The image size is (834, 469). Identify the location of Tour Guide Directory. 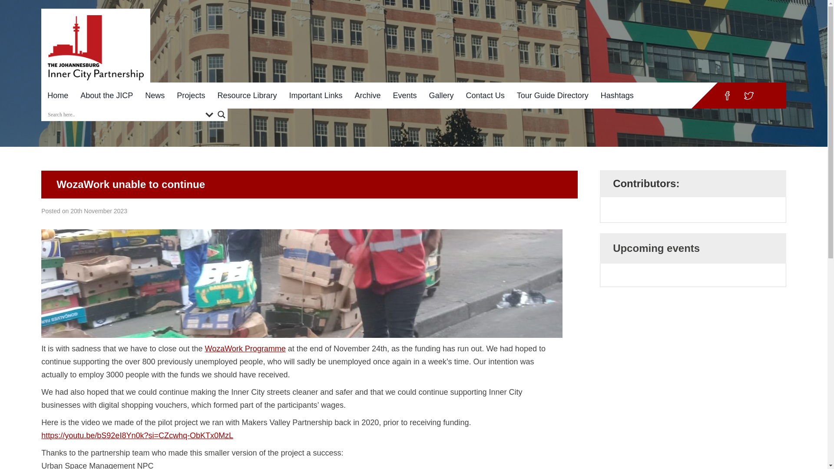
(553, 96).